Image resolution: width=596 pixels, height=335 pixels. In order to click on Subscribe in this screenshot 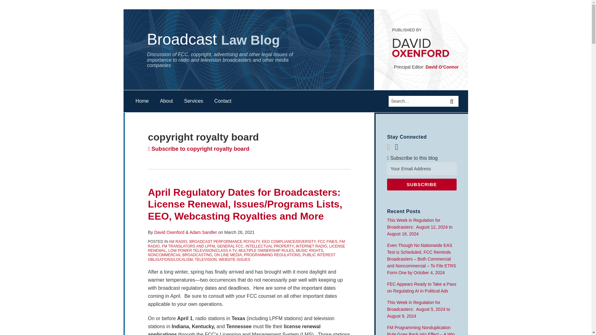, I will do `click(422, 184)`.